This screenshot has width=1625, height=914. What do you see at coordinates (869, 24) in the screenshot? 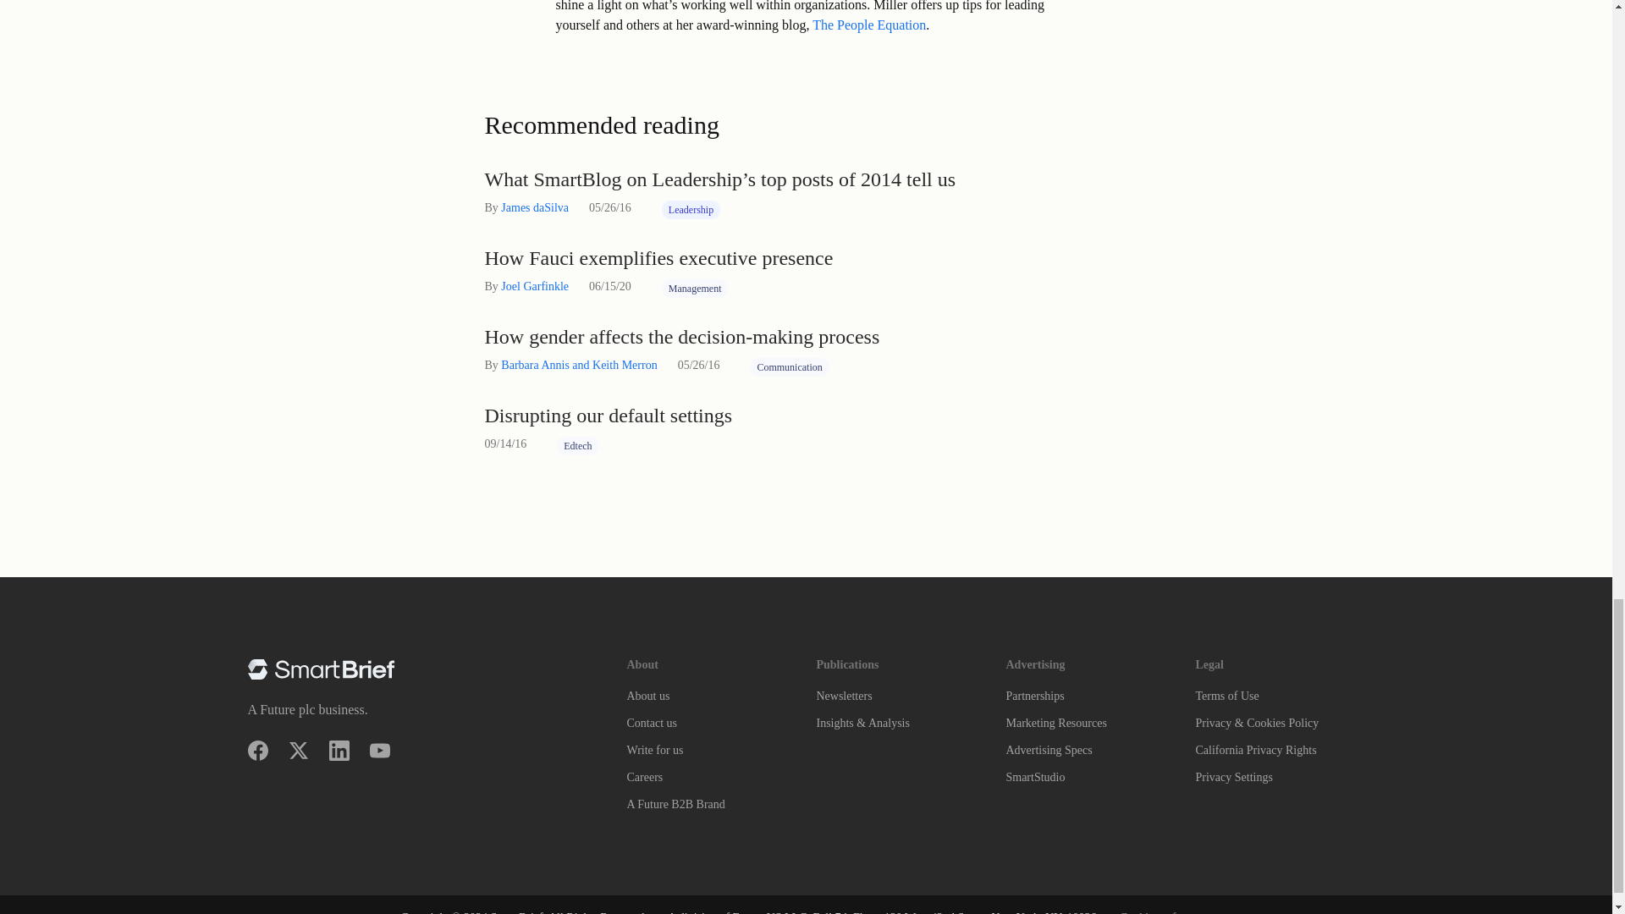
I see `The People Equation` at bounding box center [869, 24].